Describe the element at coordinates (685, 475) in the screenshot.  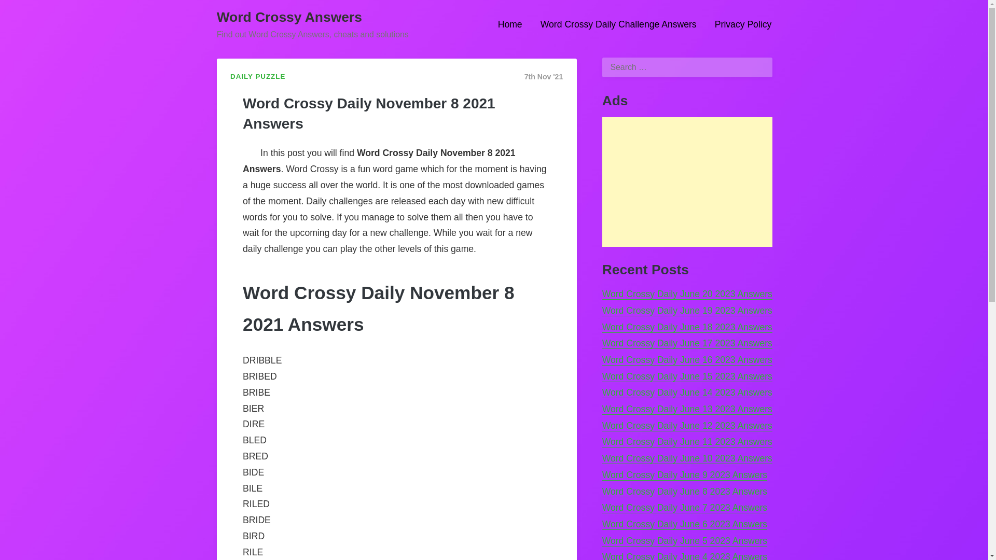
I see `Word Crossy Daily June 9 2023 Answers` at that location.